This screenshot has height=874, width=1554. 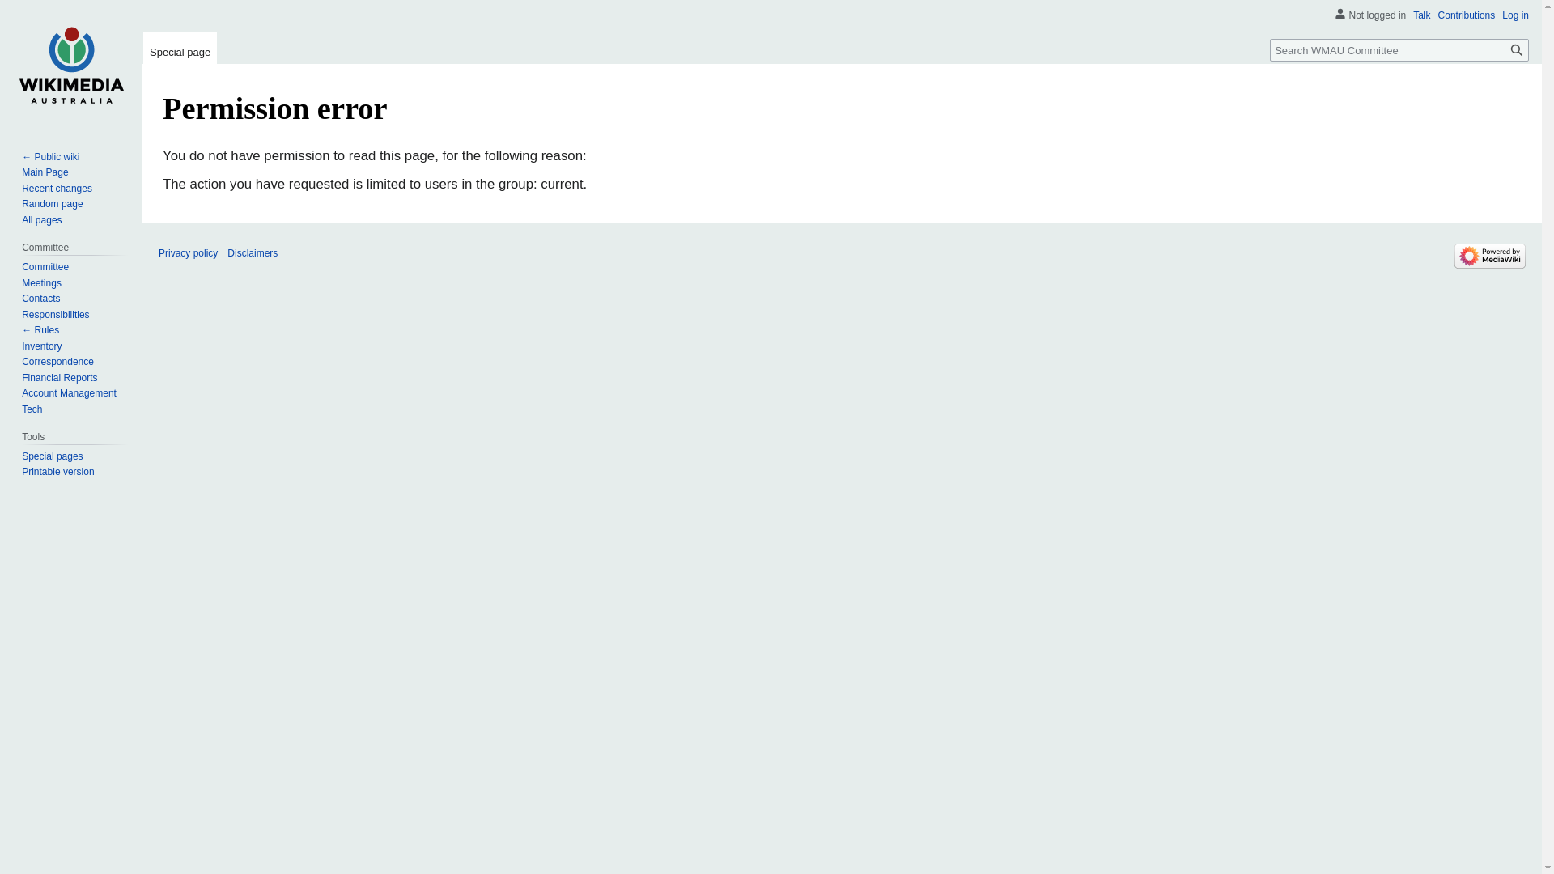 I want to click on Talk, so click(x=1421, y=15).